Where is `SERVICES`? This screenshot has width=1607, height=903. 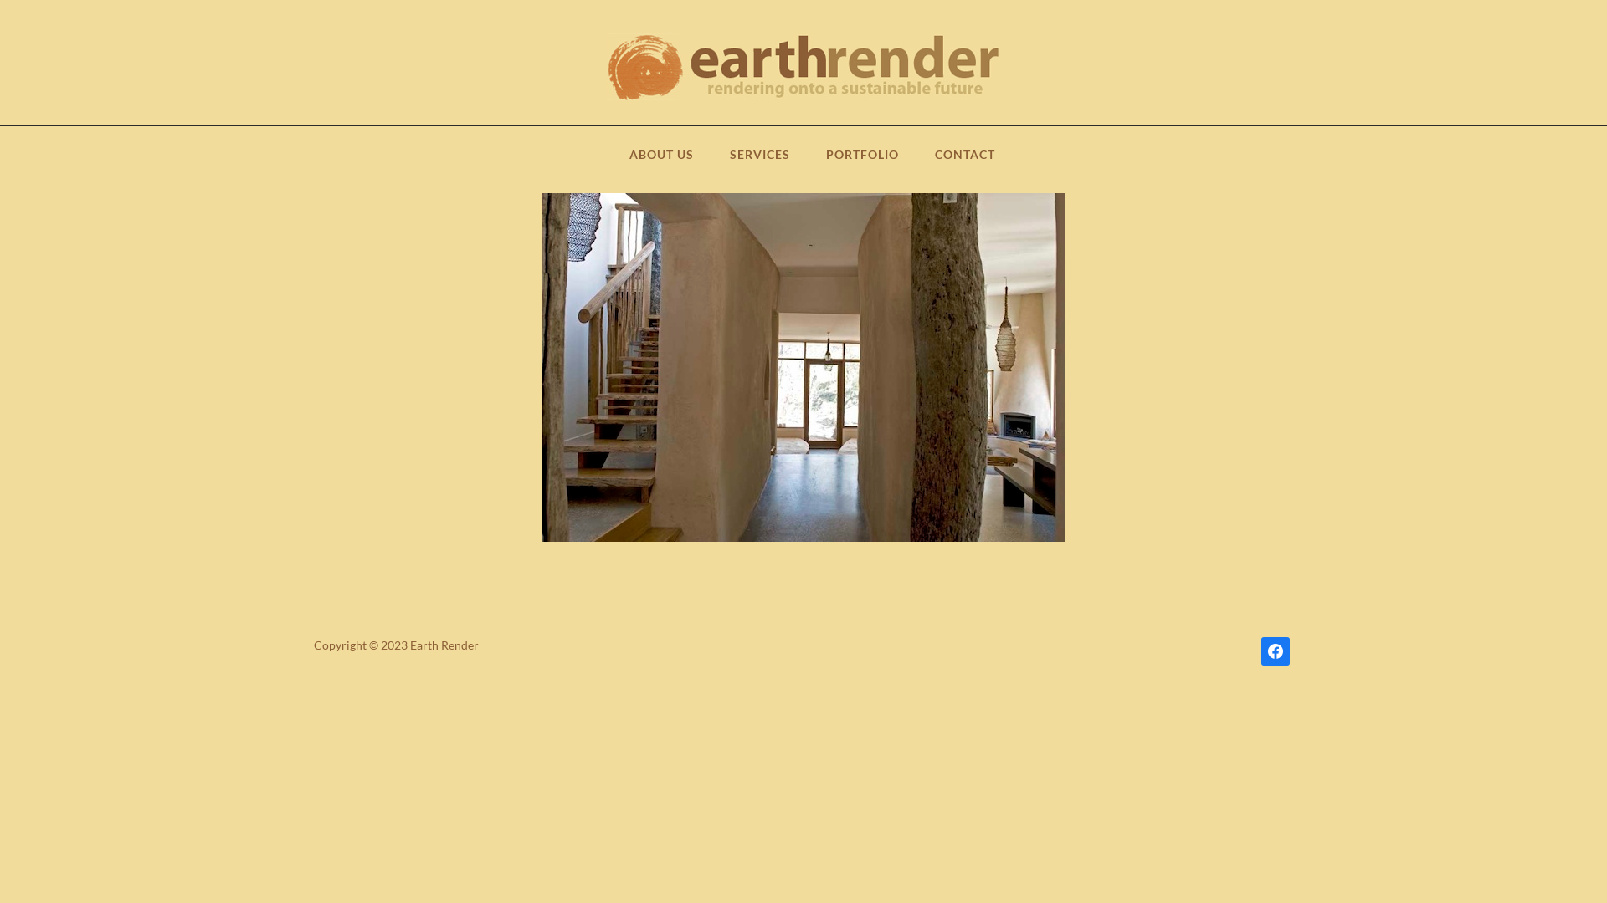
SERVICES is located at coordinates (760, 161).